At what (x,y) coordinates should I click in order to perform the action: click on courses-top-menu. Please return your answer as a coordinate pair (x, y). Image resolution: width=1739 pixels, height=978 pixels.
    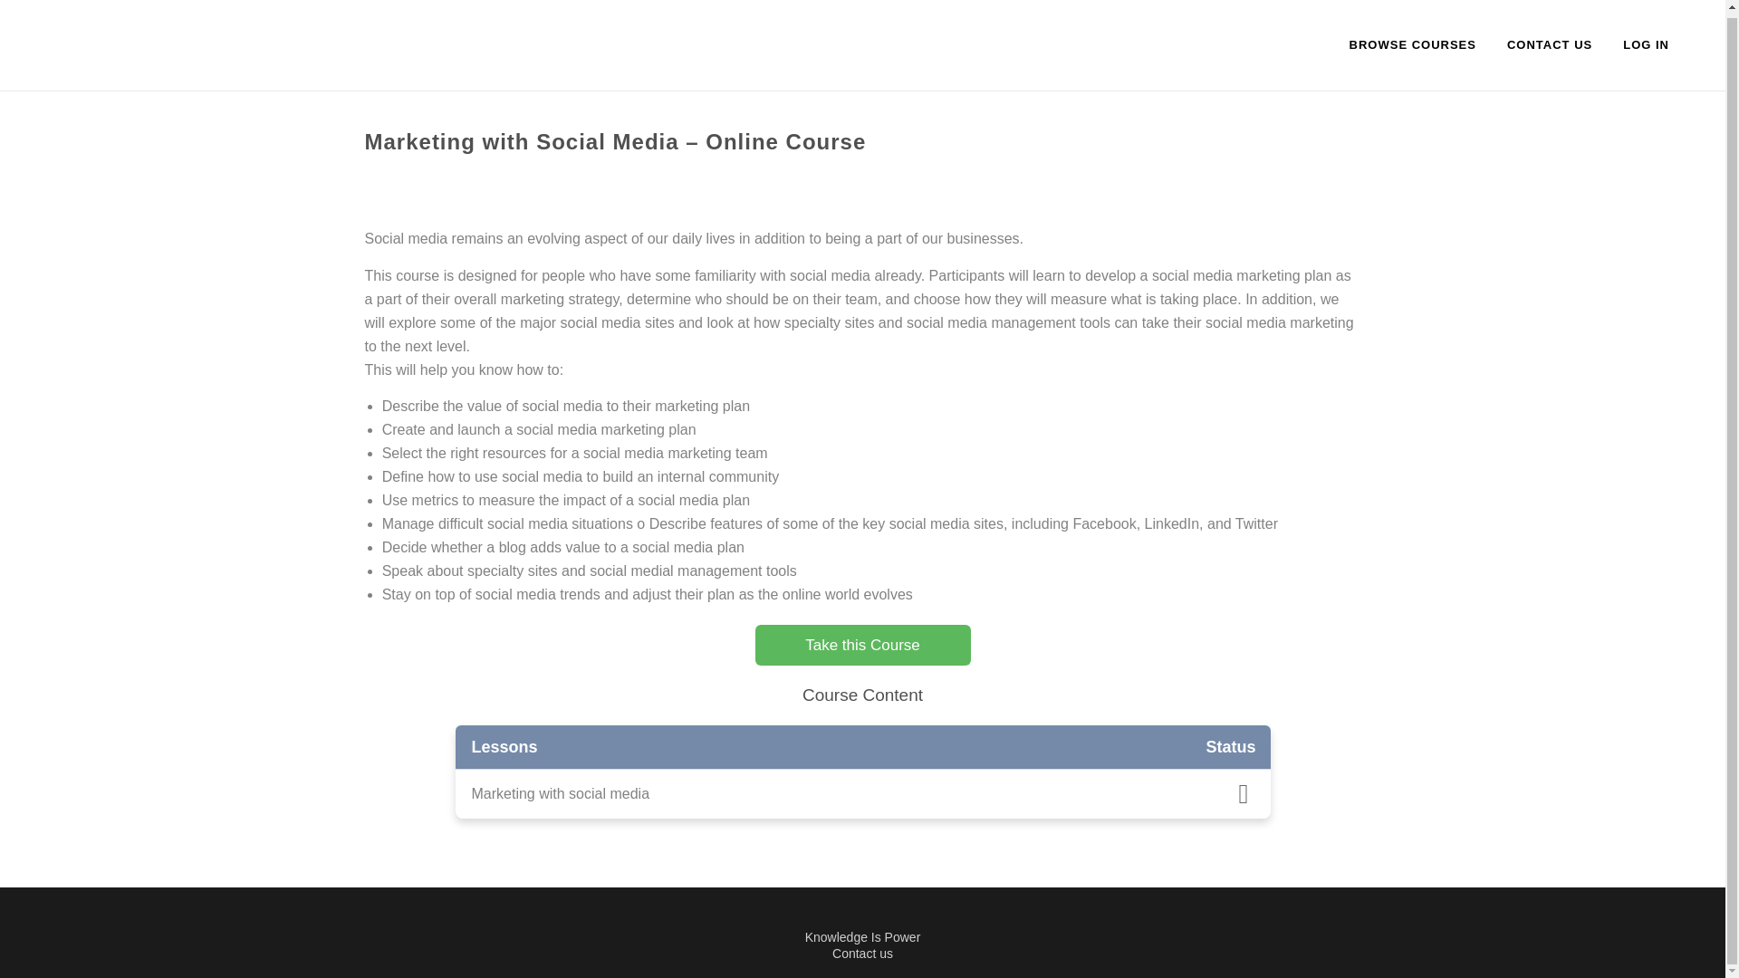
    Looking at the image, I should click on (1413, 43).